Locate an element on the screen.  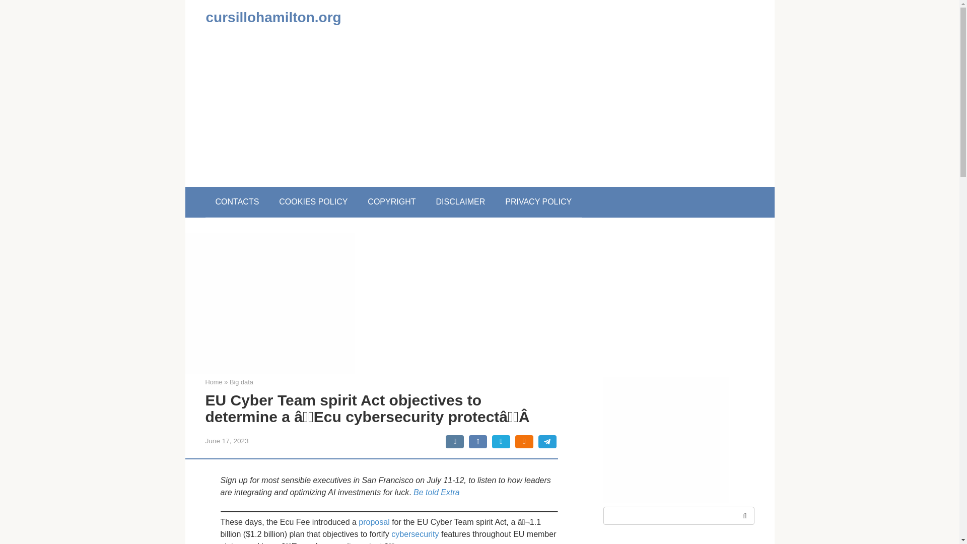
cybersecurity is located at coordinates (415, 534).